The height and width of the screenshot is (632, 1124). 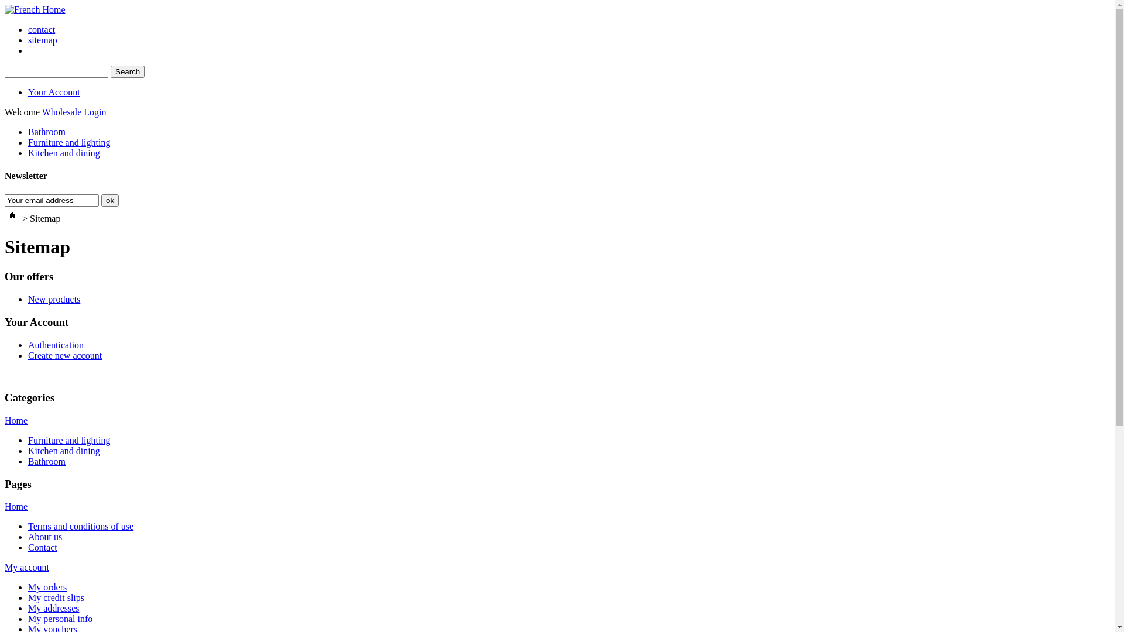 What do you see at coordinates (110, 200) in the screenshot?
I see `ok` at bounding box center [110, 200].